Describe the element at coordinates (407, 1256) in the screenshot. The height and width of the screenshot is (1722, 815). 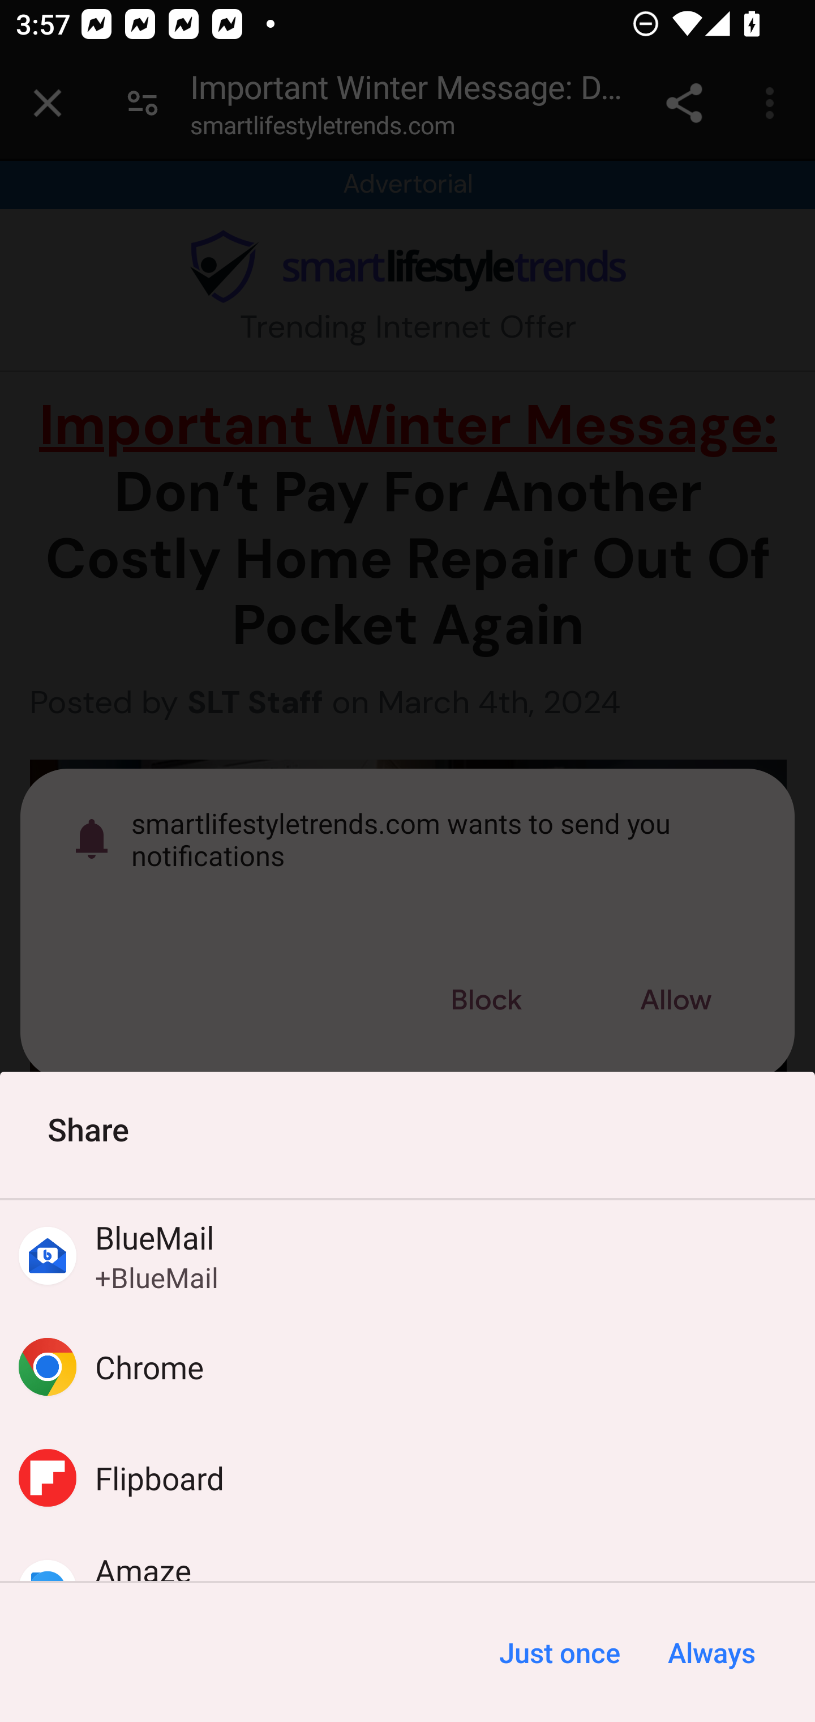
I see `BlueMail +BlueMail` at that location.